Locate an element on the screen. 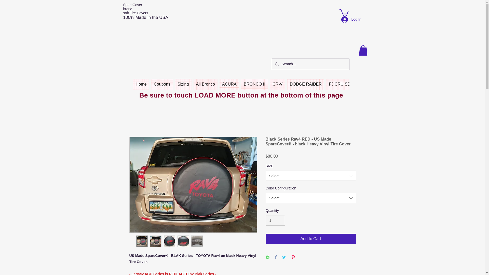 This screenshot has width=489, height=275. HUMMER is located at coordinates (370, 84).